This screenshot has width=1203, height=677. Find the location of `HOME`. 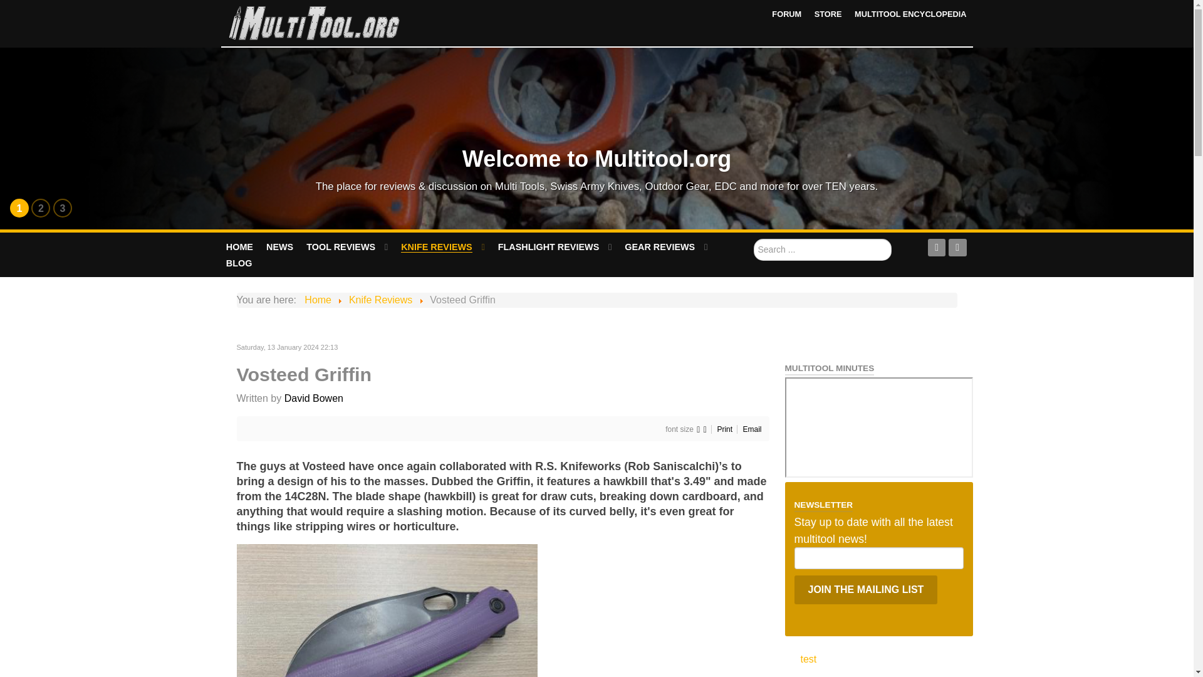

HOME is located at coordinates (239, 247).